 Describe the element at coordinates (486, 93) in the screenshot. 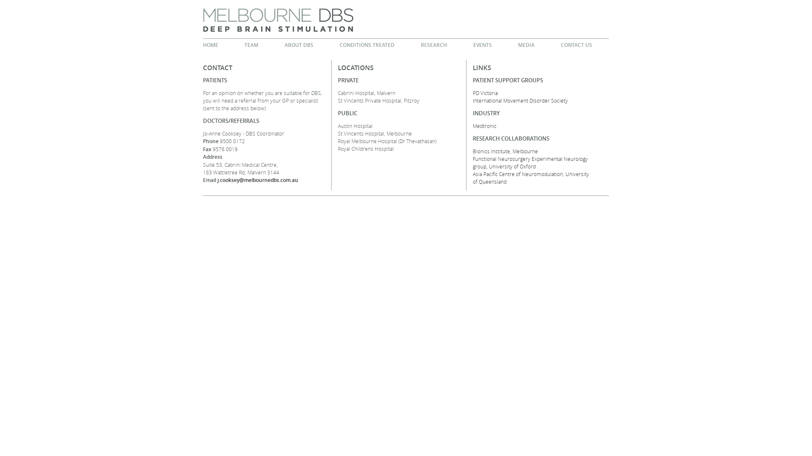

I see `PD Victoria` at that location.